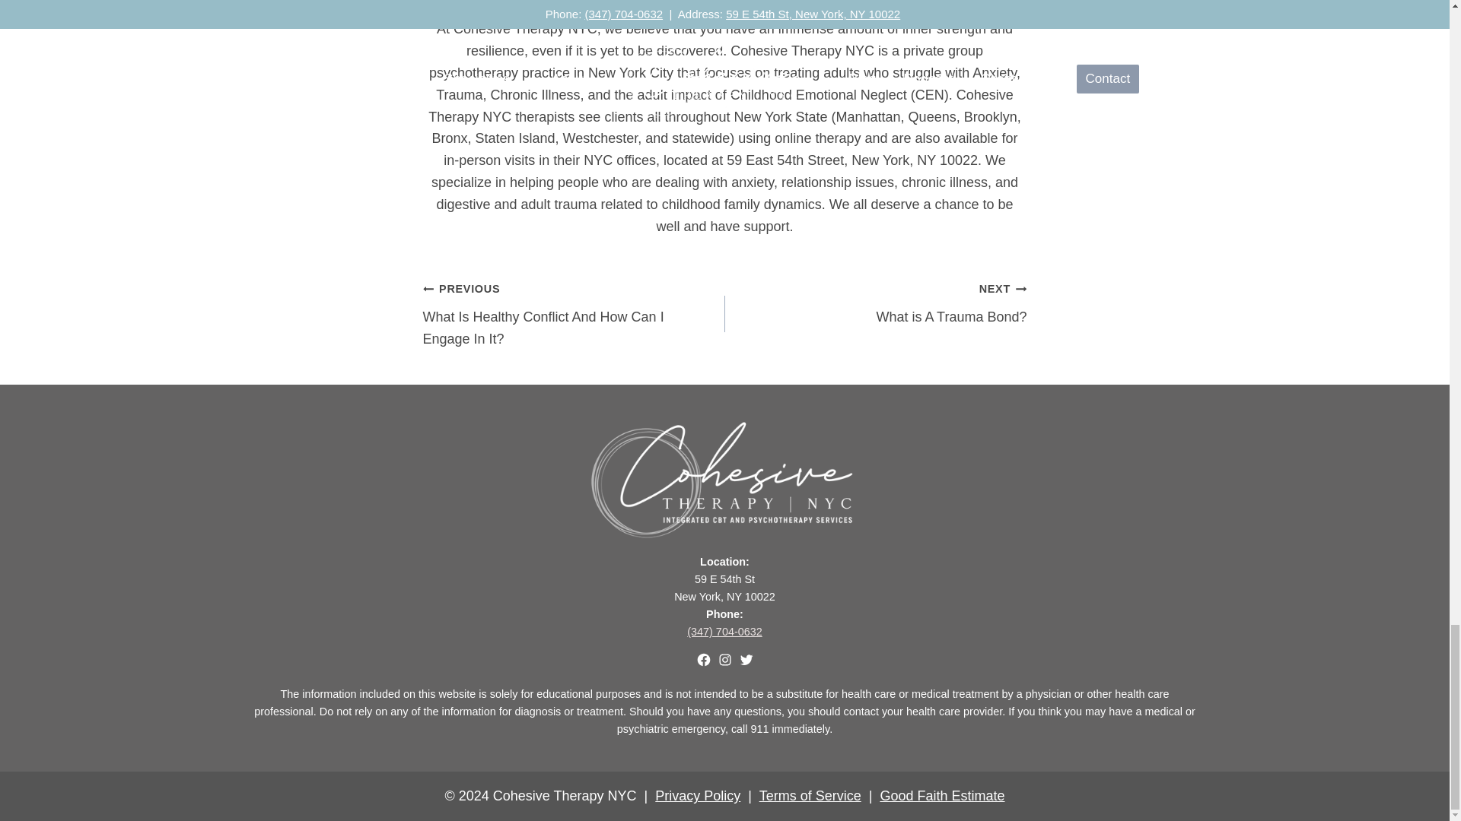 The height and width of the screenshot is (821, 1461). What do you see at coordinates (724, 587) in the screenshot?
I see `Instagram` at bounding box center [724, 587].